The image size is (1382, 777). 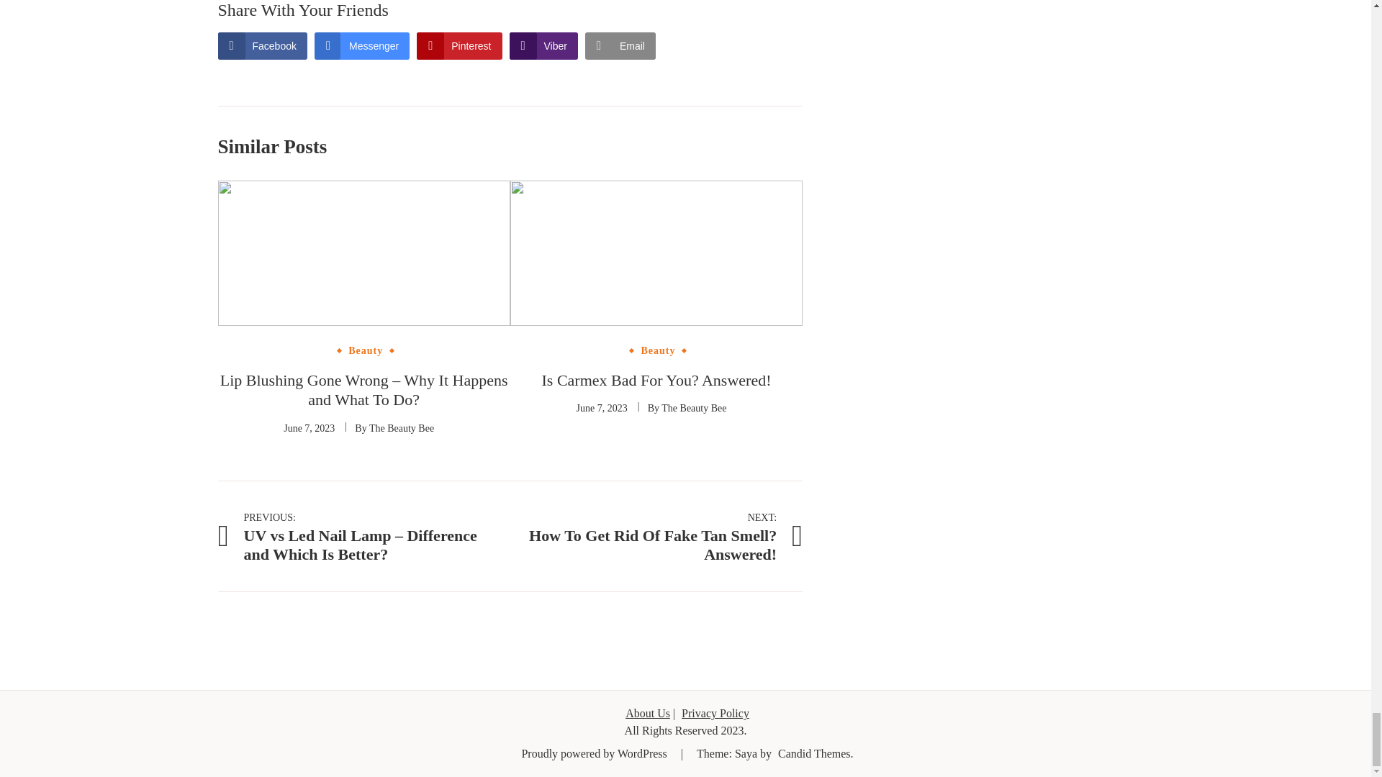 What do you see at coordinates (459, 46) in the screenshot?
I see `June 7, 2023` at bounding box center [459, 46].